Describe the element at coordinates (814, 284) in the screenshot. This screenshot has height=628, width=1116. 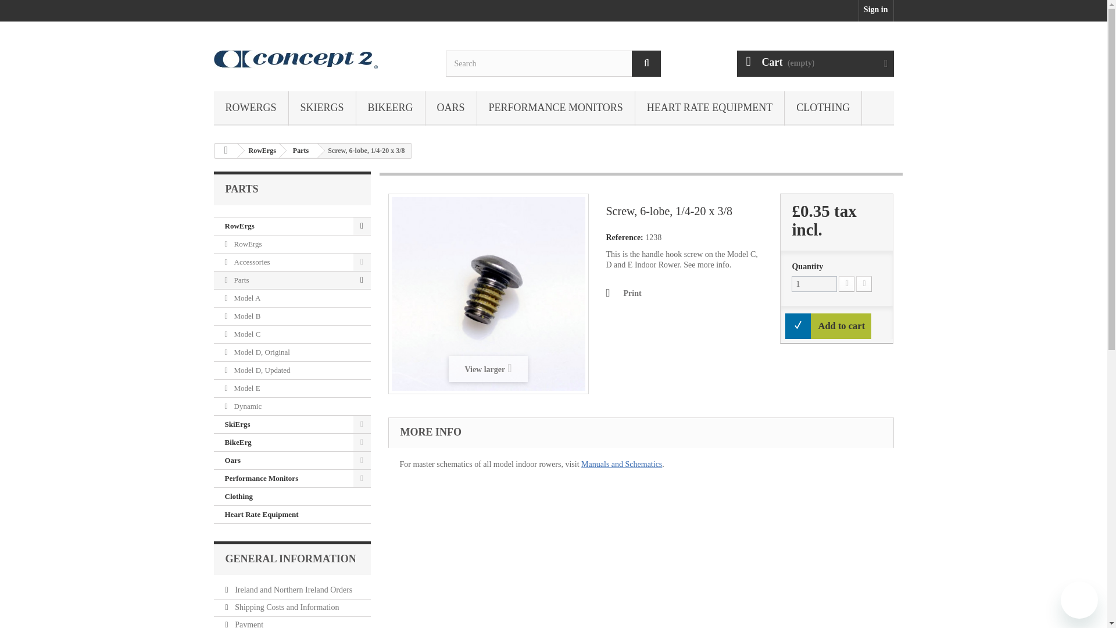
I see `1` at that location.